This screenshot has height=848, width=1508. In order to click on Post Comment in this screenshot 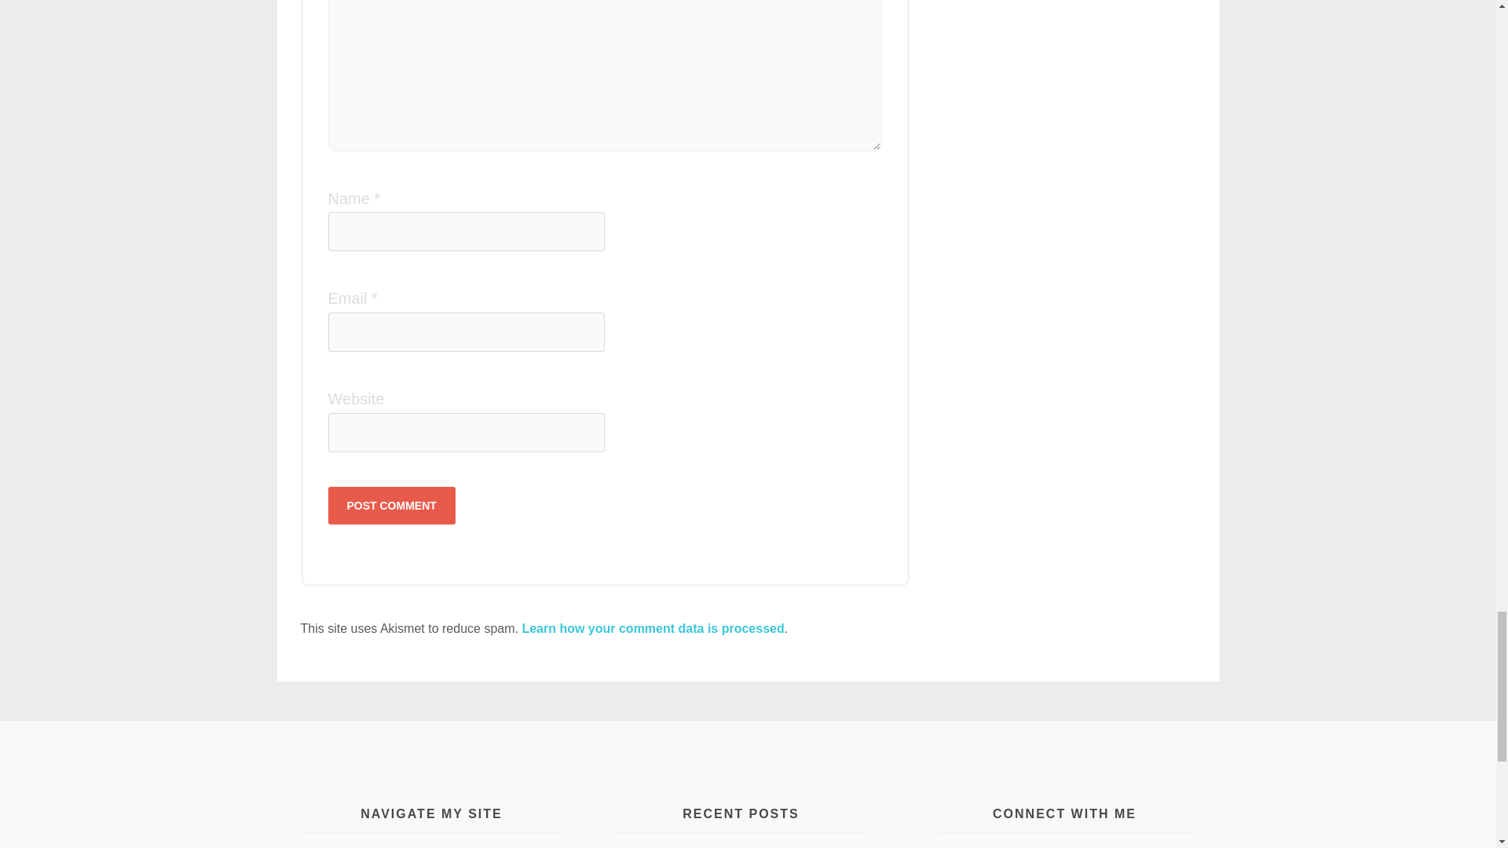, I will do `click(391, 506)`.